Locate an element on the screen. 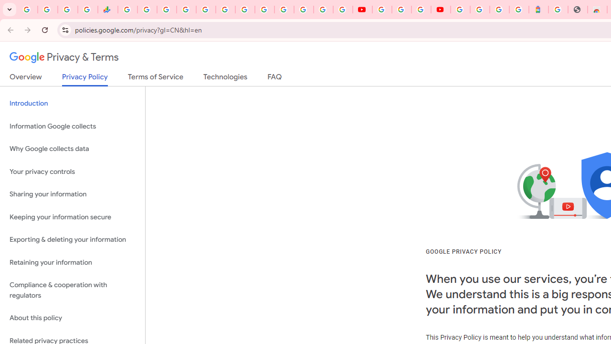 This screenshot has width=611, height=344. Privacy Checkup is located at coordinates (343, 10).